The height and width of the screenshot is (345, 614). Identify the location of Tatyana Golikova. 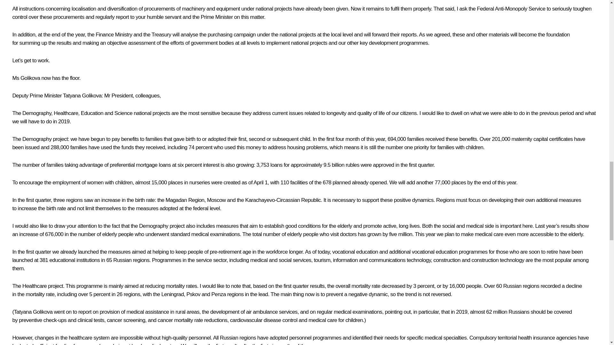
(83, 96).